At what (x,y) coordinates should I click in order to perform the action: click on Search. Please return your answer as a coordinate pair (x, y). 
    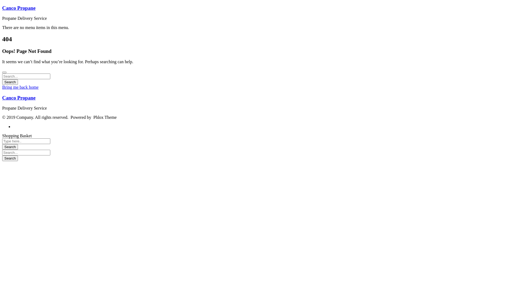
    Looking at the image, I should click on (10, 82).